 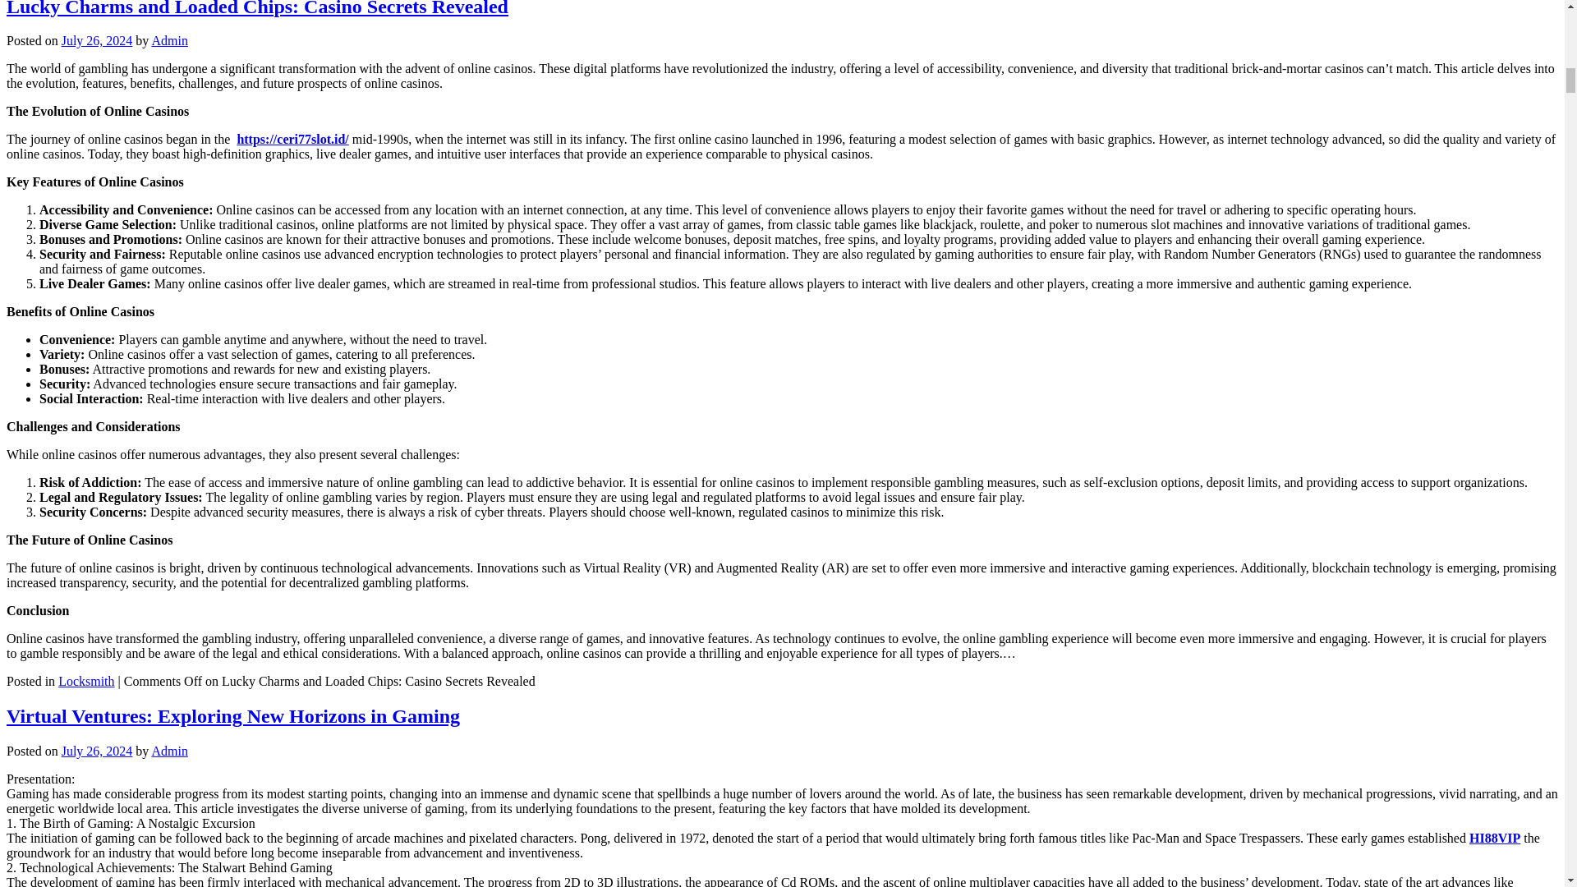 I want to click on View all posts by Admin, so click(x=169, y=41).